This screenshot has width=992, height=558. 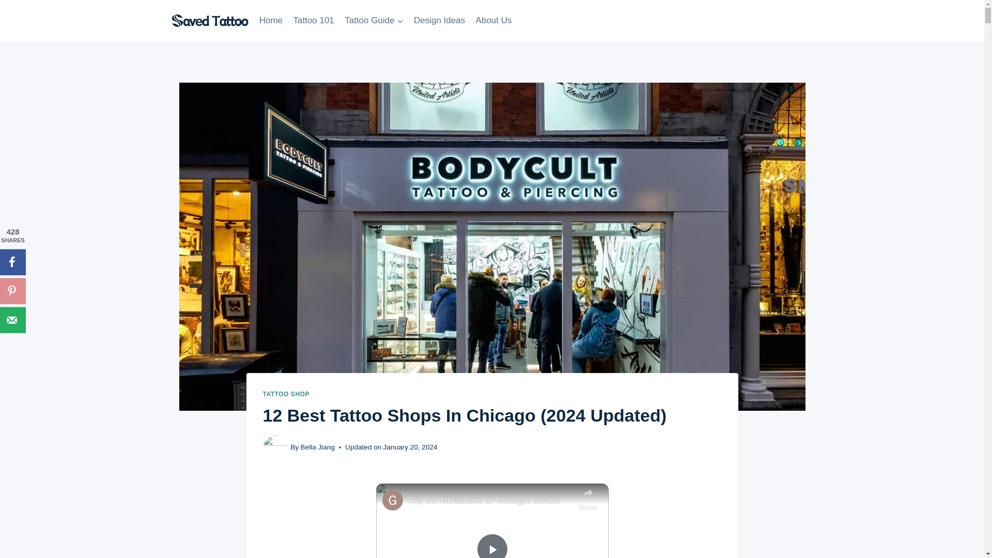 I want to click on Bella Jiang, so click(x=317, y=446).